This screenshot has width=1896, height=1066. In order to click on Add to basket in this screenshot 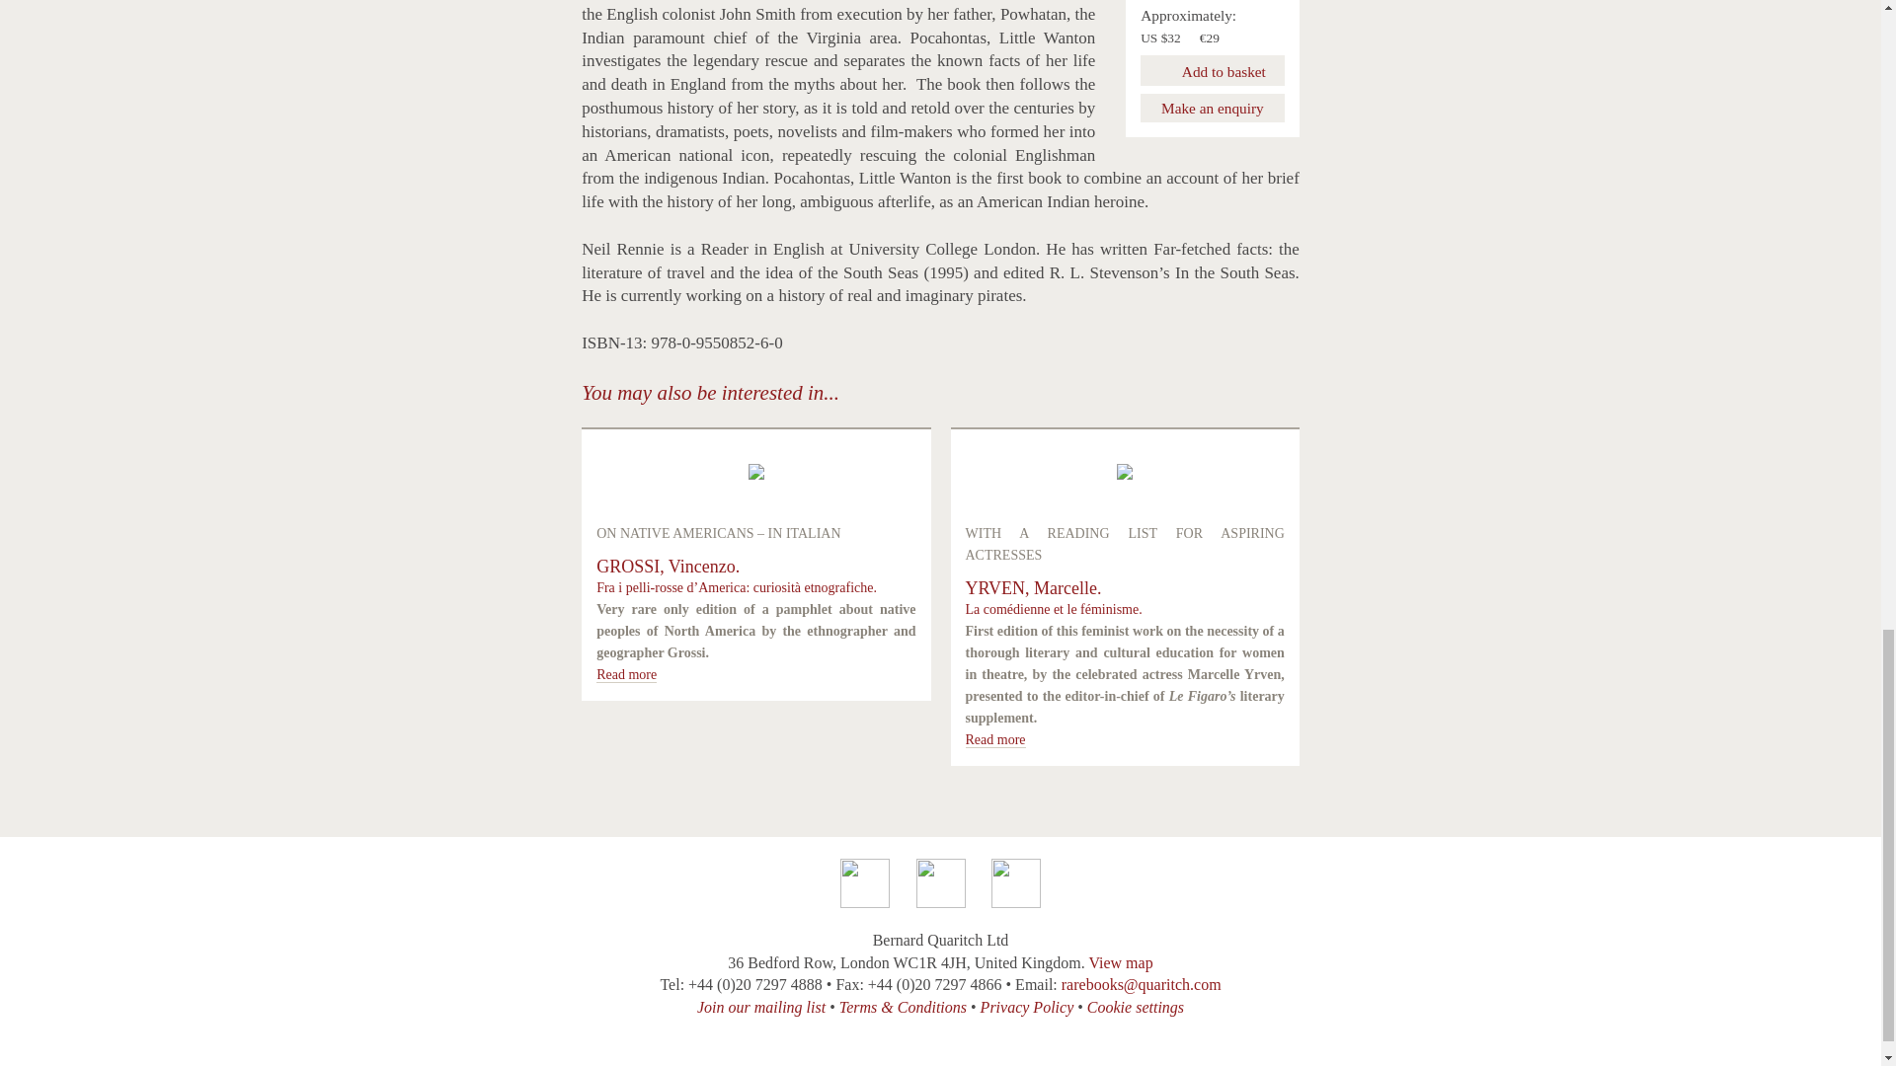, I will do `click(1212, 71)`.